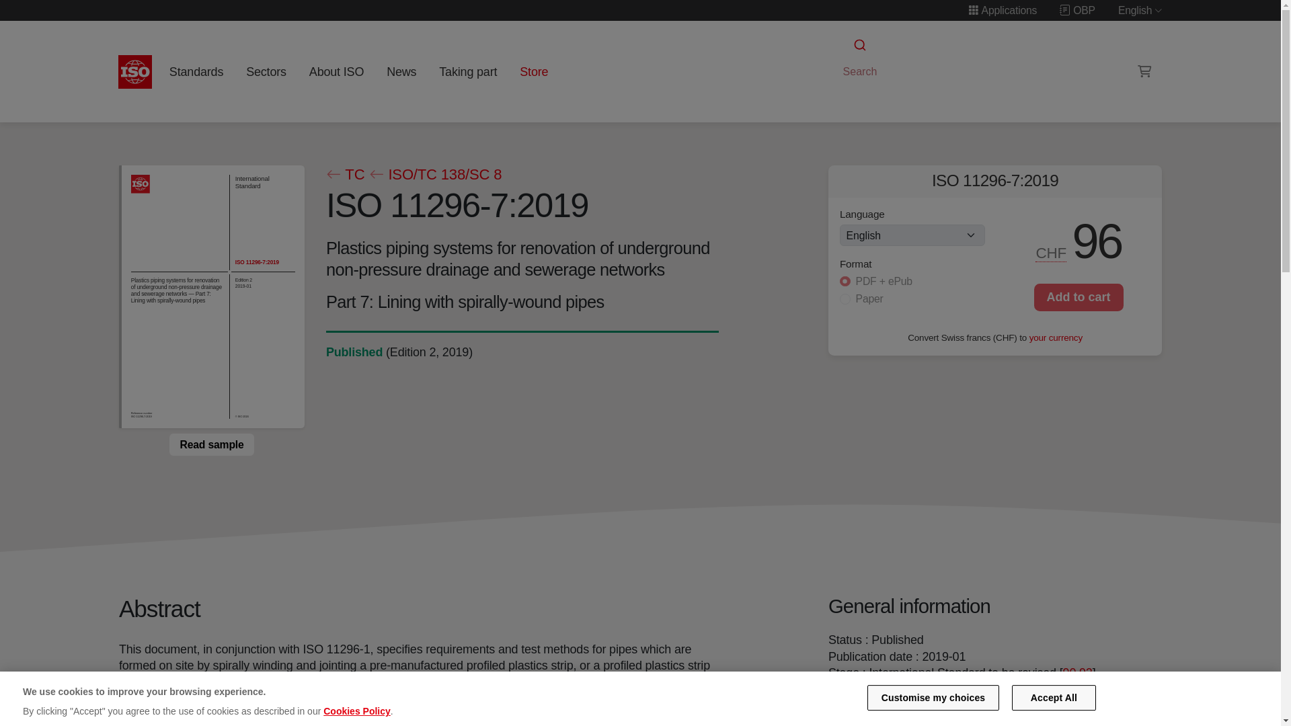 The width and height of the screenshot is (1291, 726). Describe the element at coordinates (1002, 10) in the screenshot. I see `ISO's applications portal` at that location.